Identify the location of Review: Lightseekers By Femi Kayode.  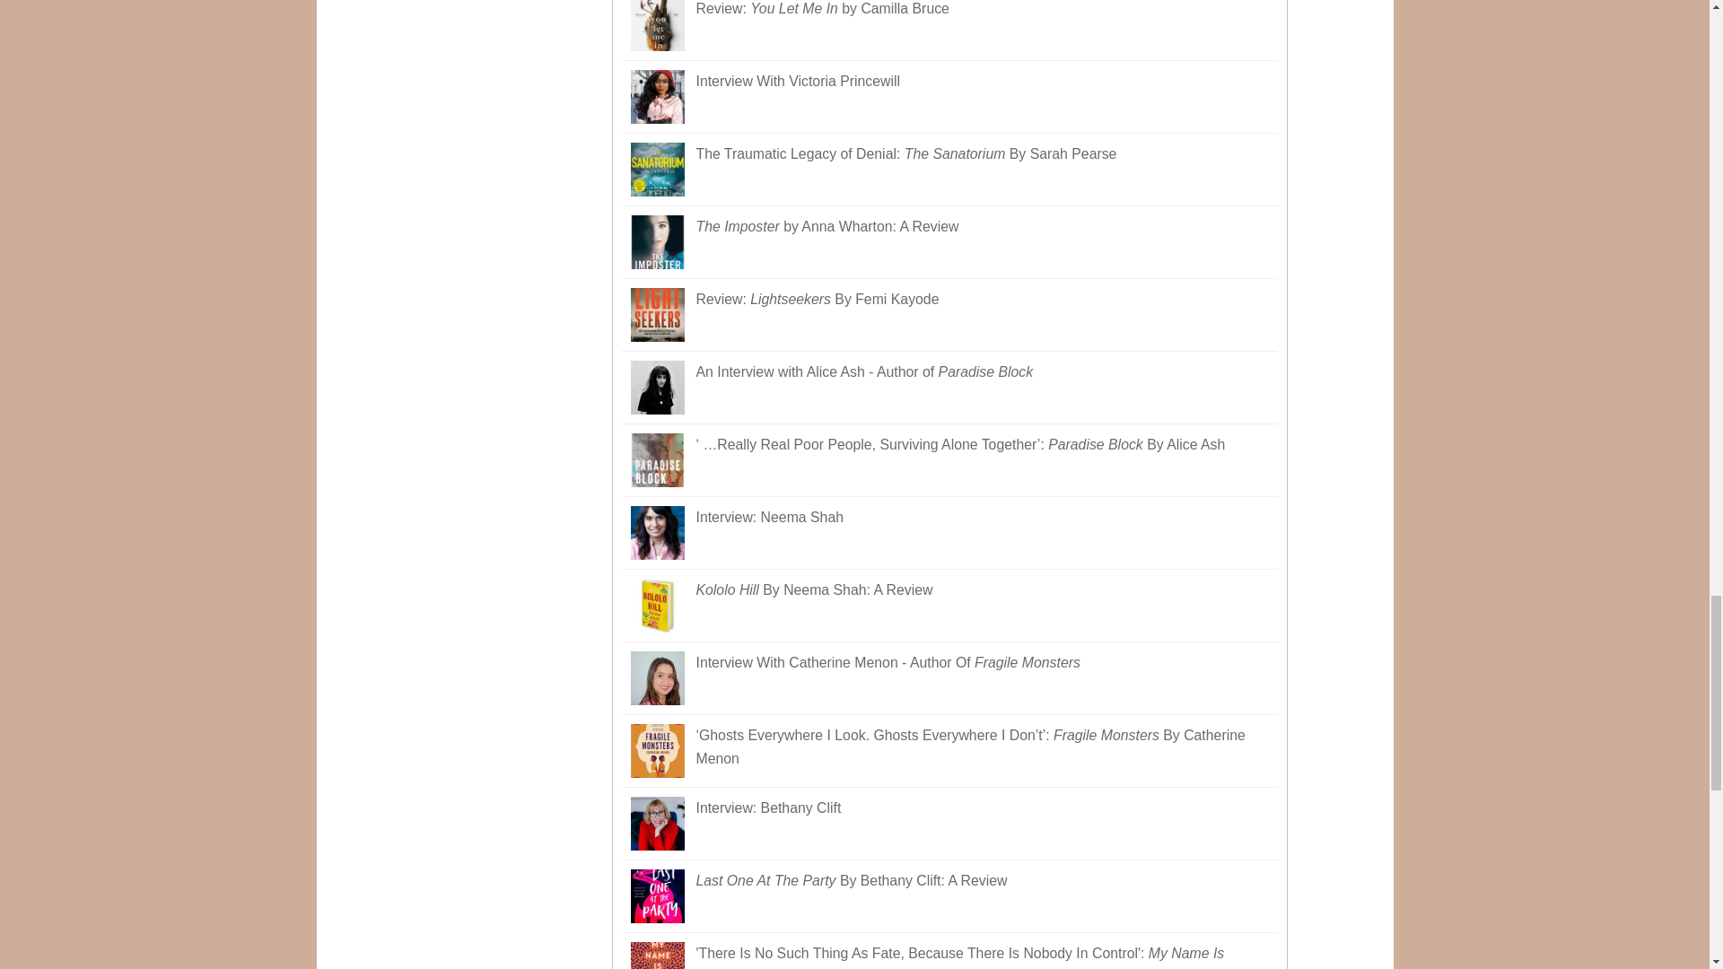
(949, 316).